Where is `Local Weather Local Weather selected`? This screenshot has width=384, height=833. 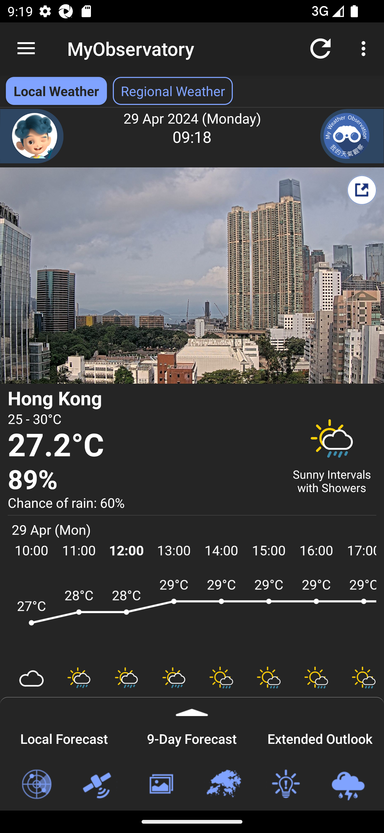 Local Weather Local Weather selected is located at coordinates (56, 91).